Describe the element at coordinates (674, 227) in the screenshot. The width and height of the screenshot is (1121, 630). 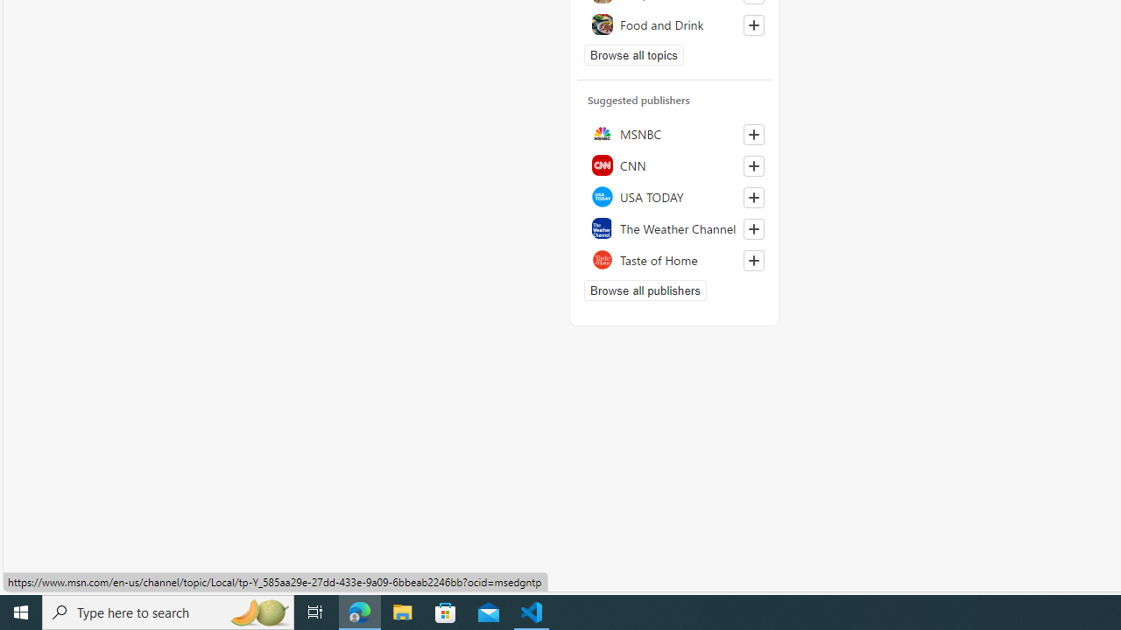
I see `The Weather Channel` at that location.